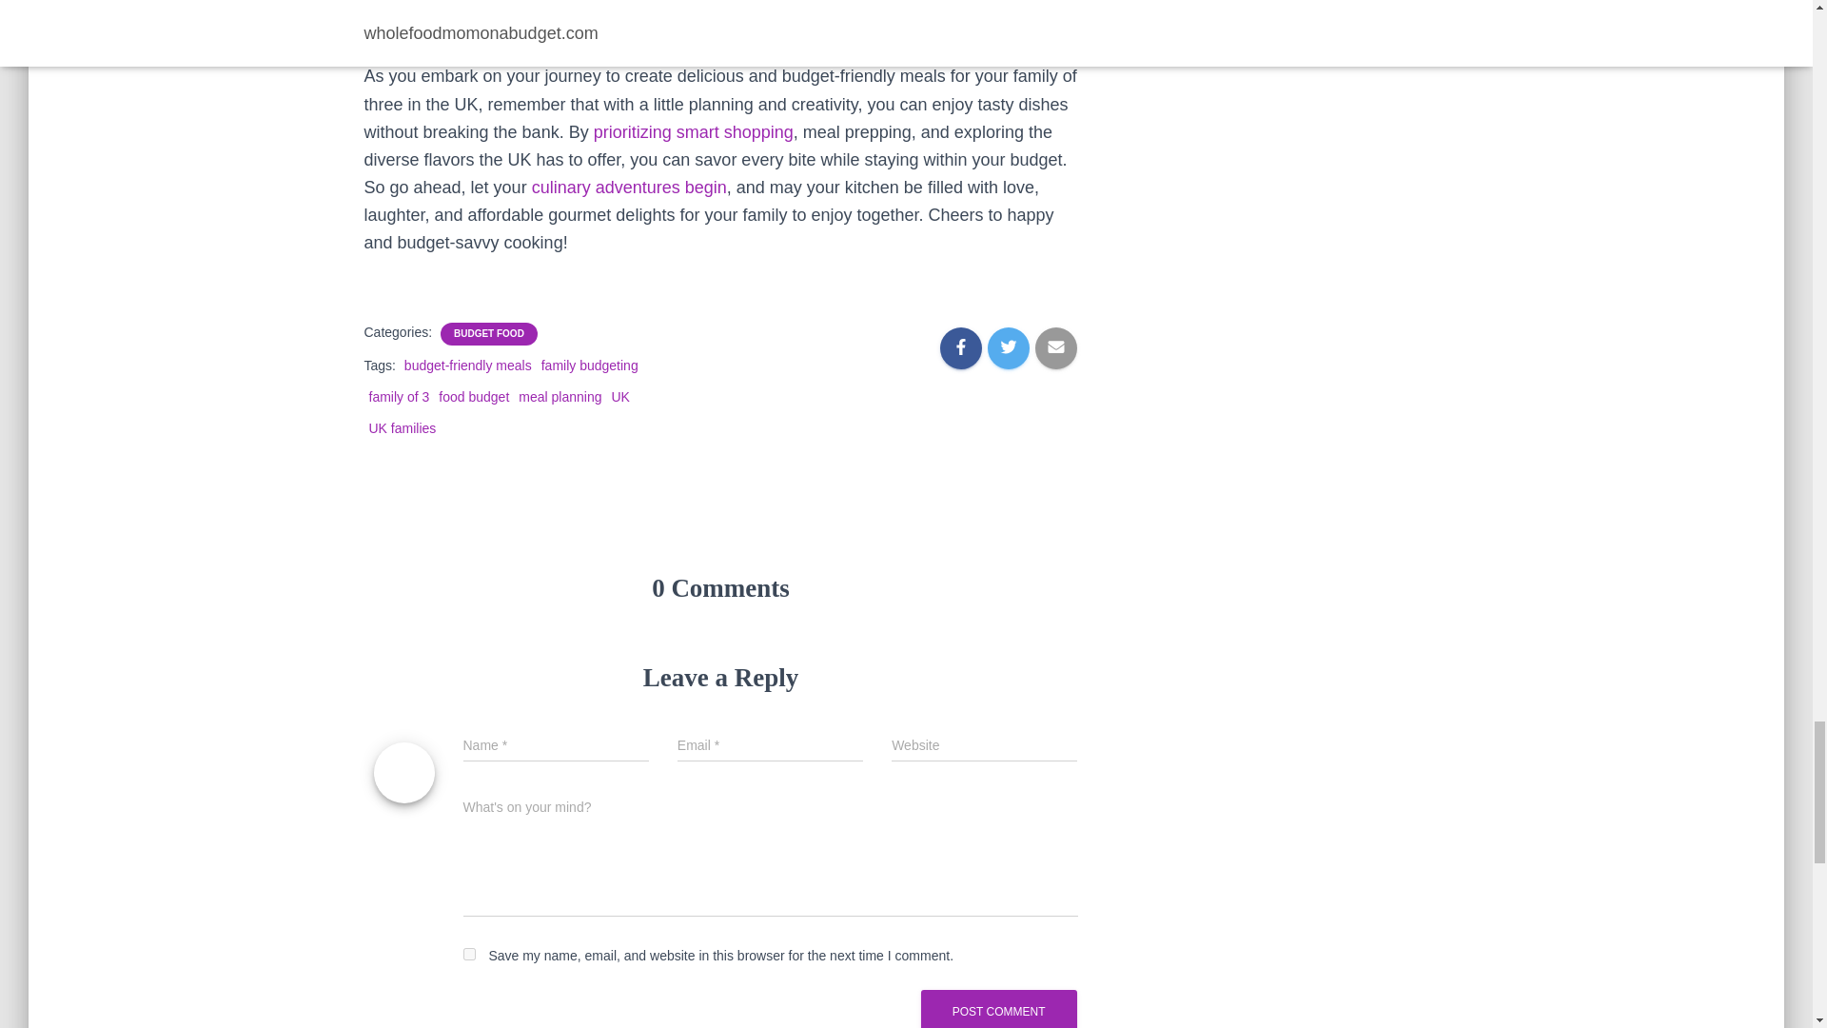  What do you see at coordinates (619, 397) in the screenshot?
I see `UK` at bounding box center [619, 397].